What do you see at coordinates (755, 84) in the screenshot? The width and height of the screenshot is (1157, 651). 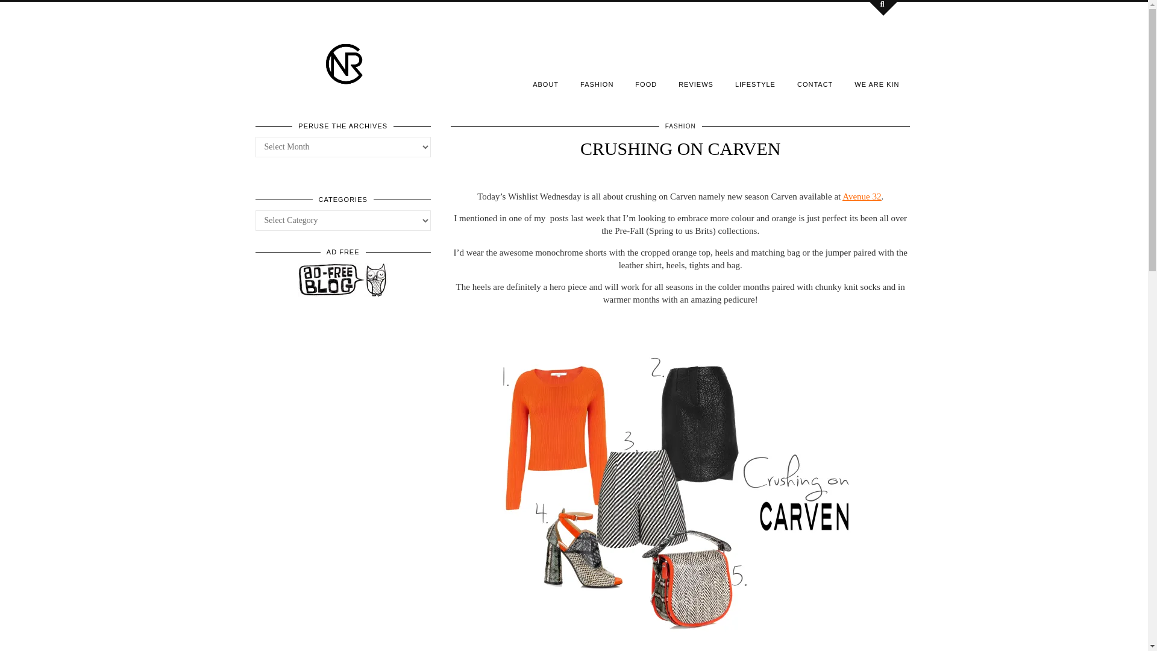 I see `LIFESTYLE` at bounding box center [755, 84].